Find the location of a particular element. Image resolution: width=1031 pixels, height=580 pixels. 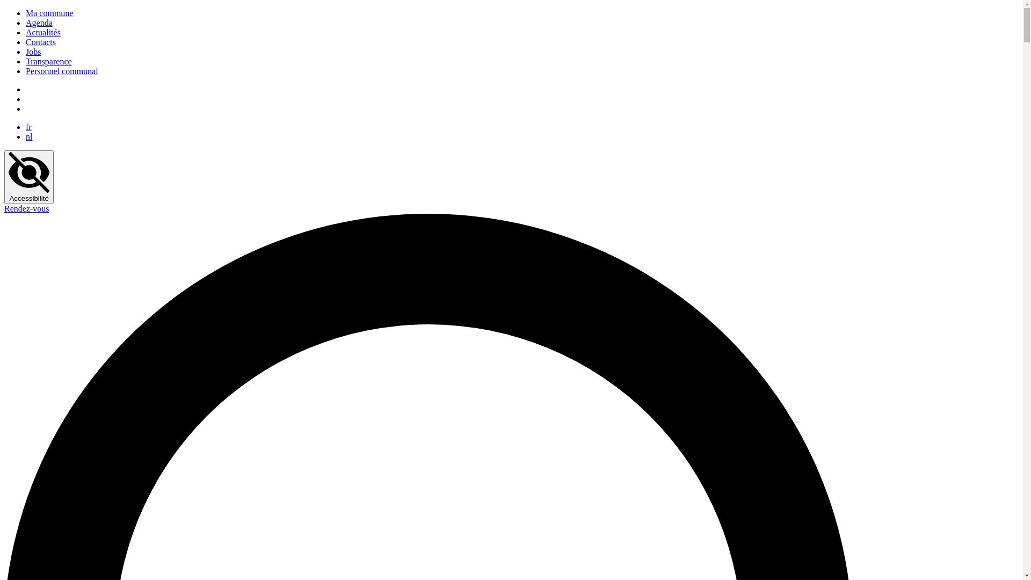

nl is located at coordinates (29, 136).